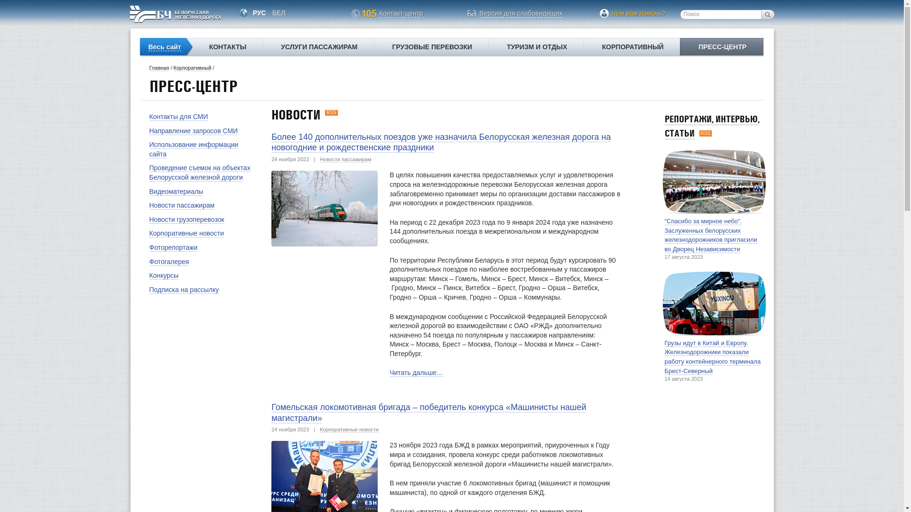 This screenshot has width=911, height=512. I want to click on RSS, so click(706, 134).